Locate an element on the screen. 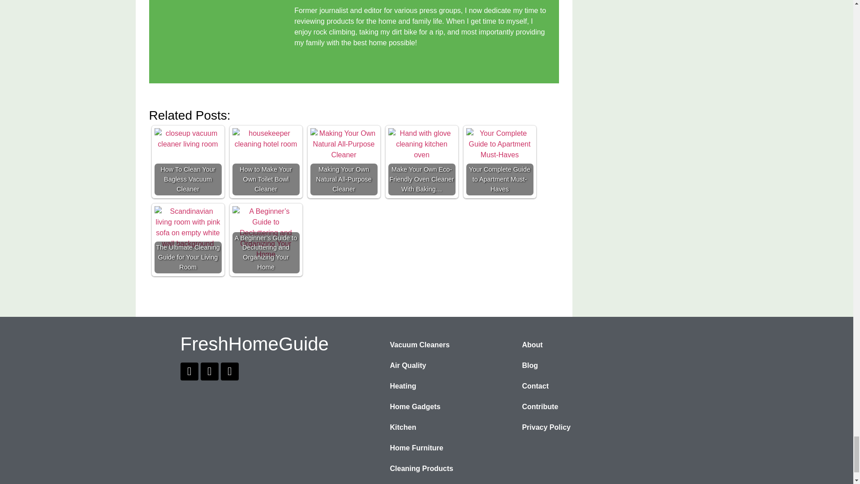 The image size is (860, 484). How To Clean Your Bagless Vacuum Cleaner is located at coordinates (187, 139).